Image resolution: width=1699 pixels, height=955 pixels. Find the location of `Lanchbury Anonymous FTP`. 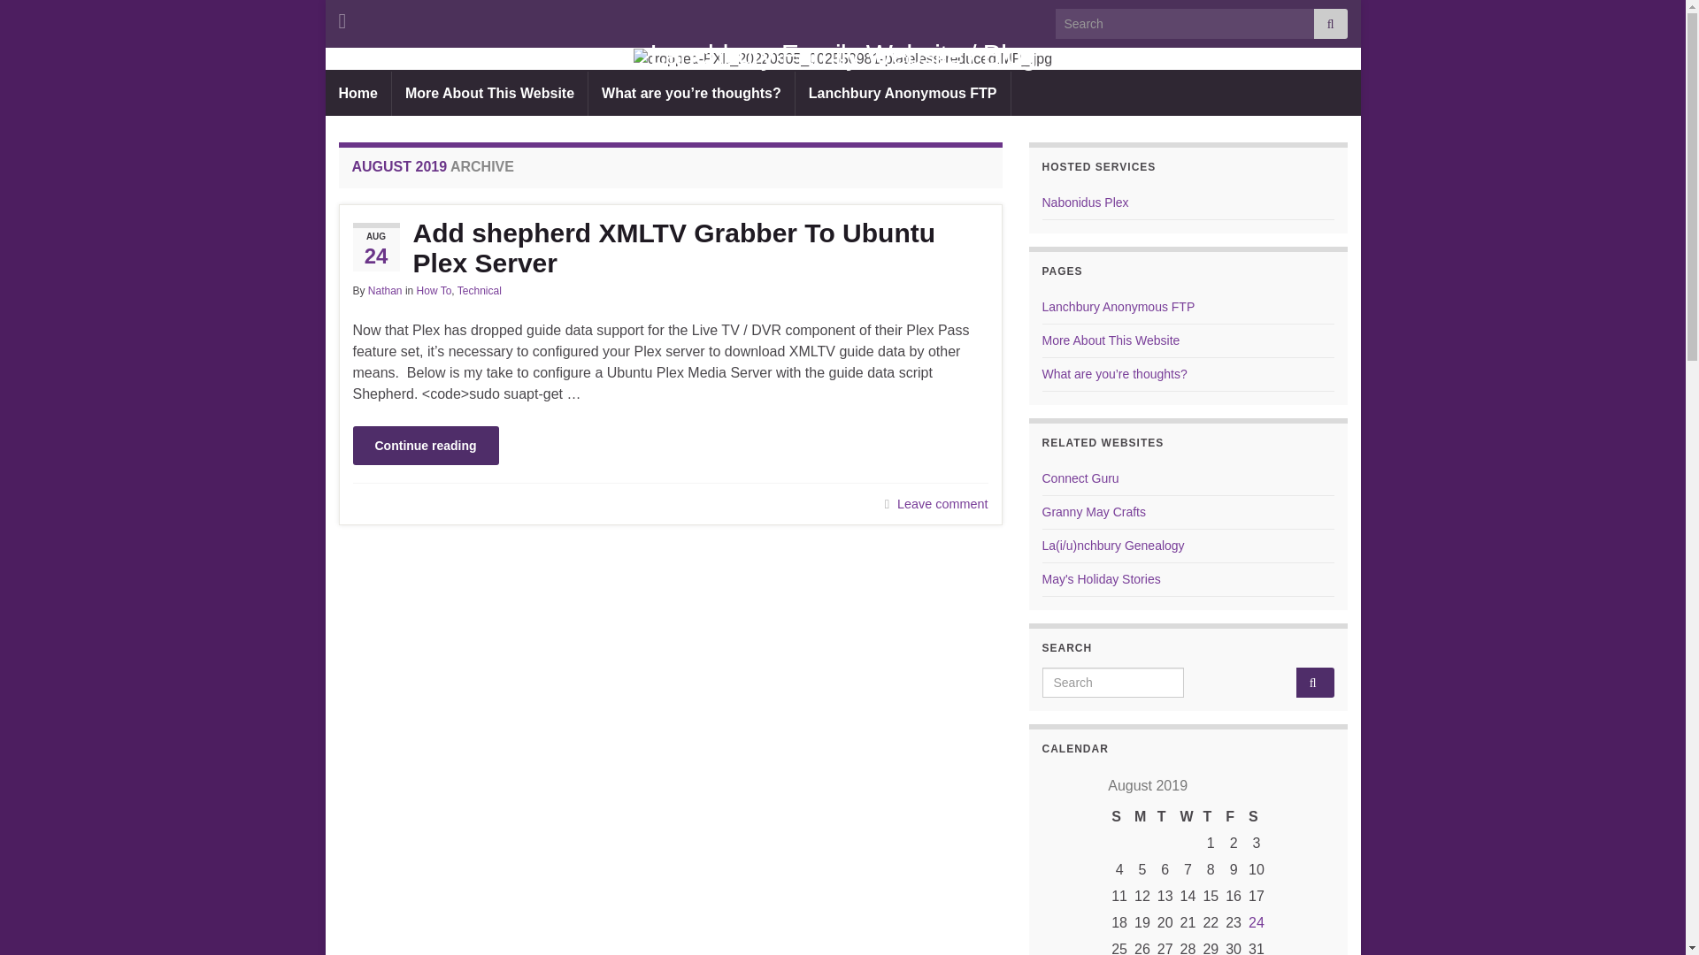

Lanchbury Anonymous FTP is located at coordinates (1119, 307).